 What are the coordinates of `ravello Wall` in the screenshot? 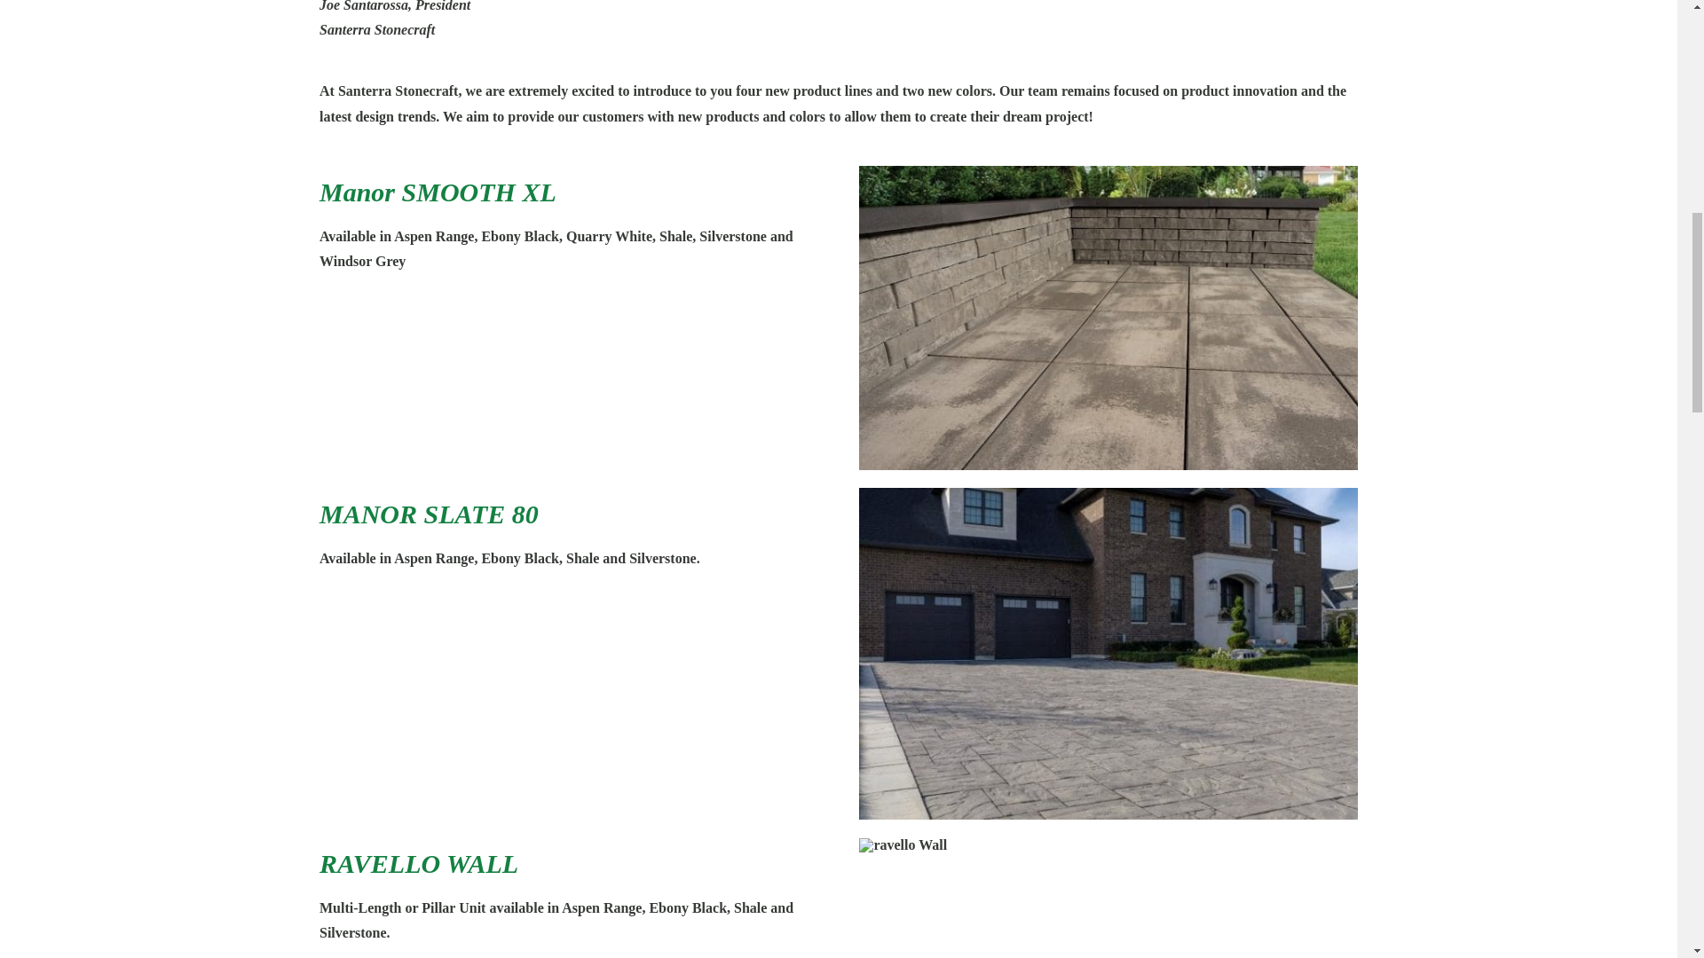 It's located at (903, 845).